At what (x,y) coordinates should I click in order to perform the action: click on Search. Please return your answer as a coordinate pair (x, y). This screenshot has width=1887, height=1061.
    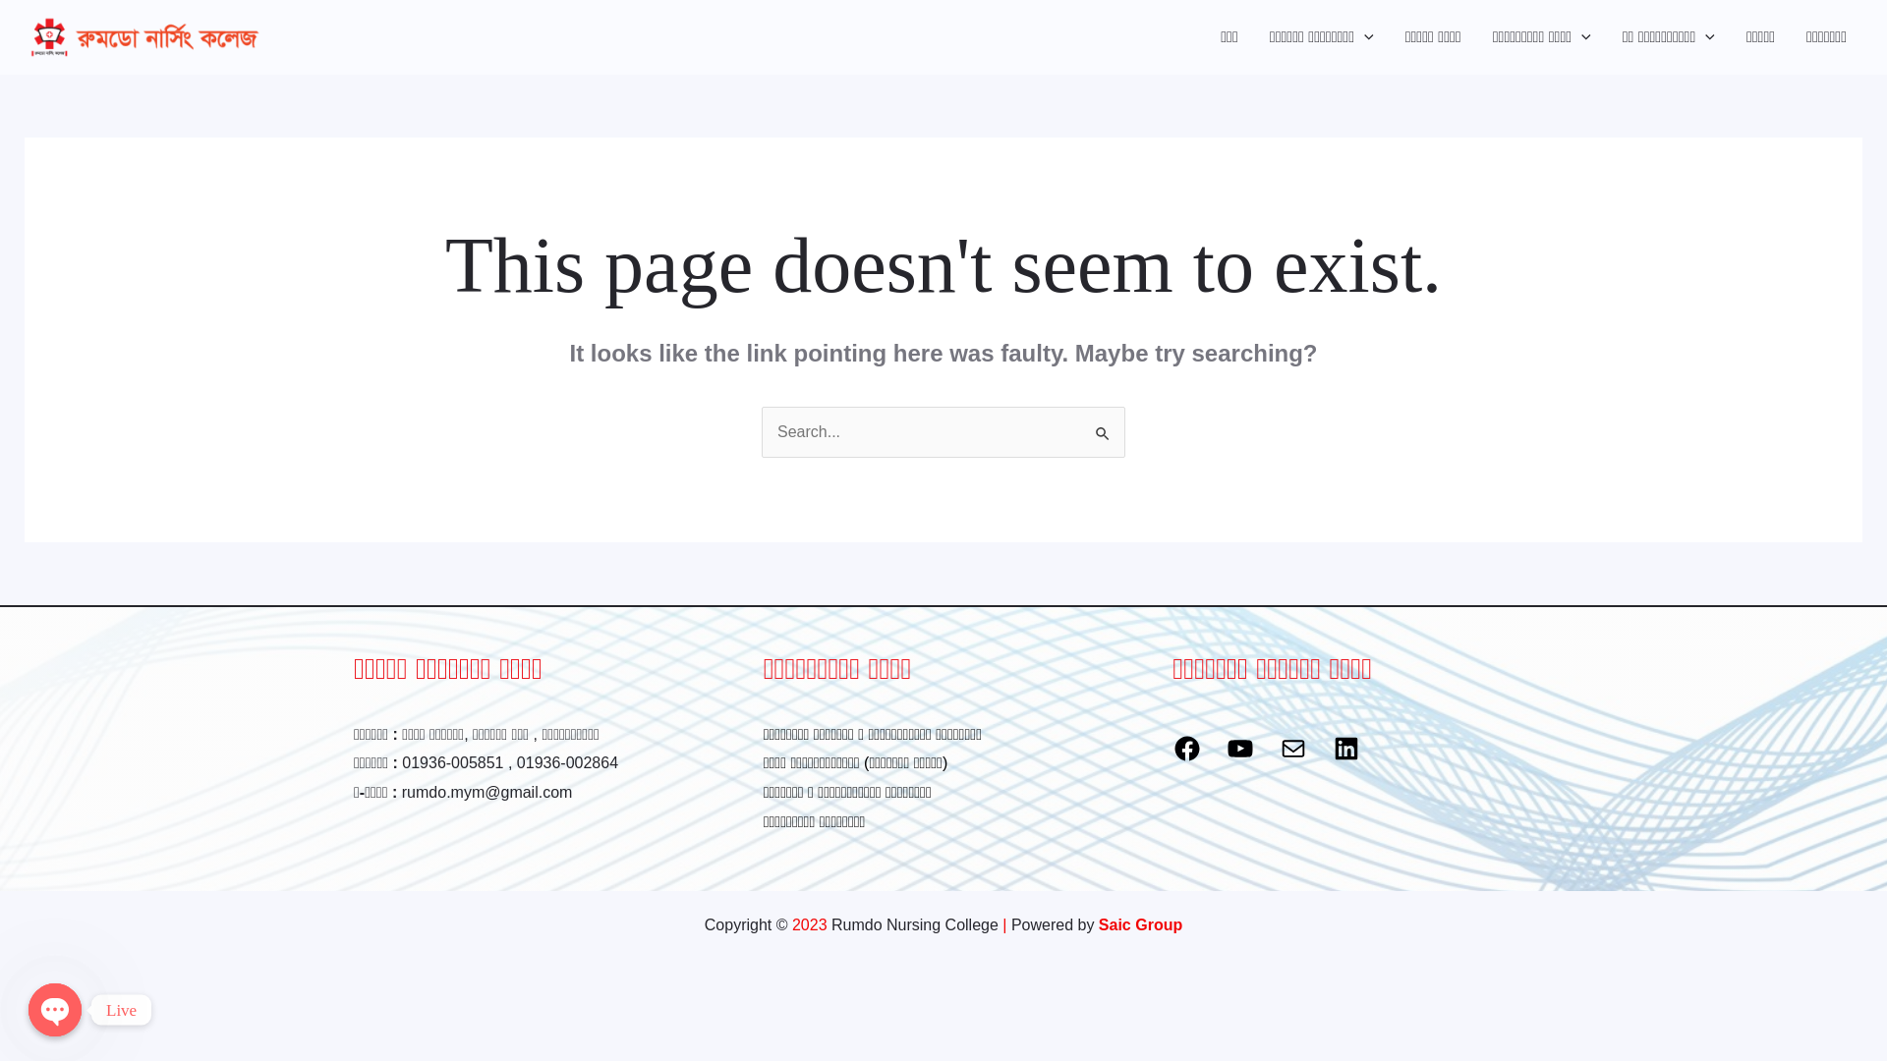
    Looking at the image, I should click on (1103, 426).